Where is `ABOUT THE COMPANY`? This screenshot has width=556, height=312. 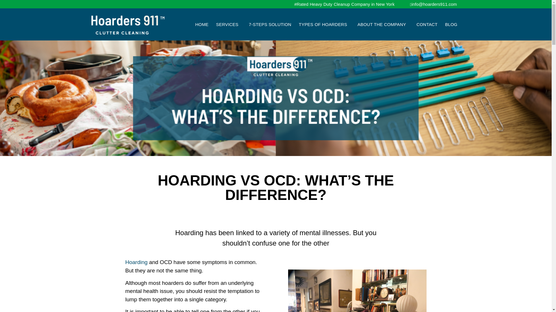
ABOUT THE COMPANY is located at coordinates (383, 24).